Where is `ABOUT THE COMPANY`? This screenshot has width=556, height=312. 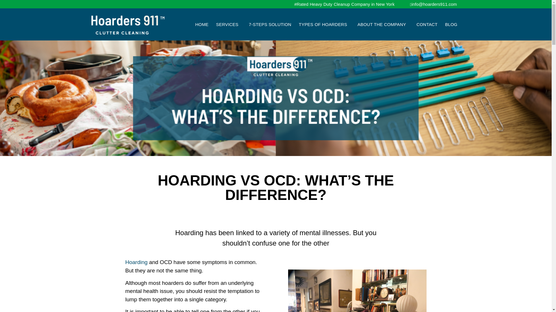
ABOUT THE COMPANY is located at coordinates (383, 24).